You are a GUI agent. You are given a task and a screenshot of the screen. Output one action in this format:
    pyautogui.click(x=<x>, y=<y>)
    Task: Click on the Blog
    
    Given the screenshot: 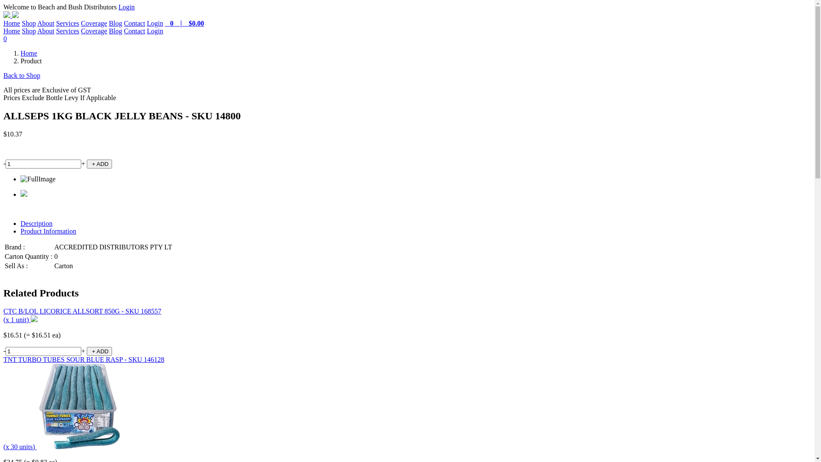 What is the action you would take?
    pyautogui.click(x=115, y=23)
    